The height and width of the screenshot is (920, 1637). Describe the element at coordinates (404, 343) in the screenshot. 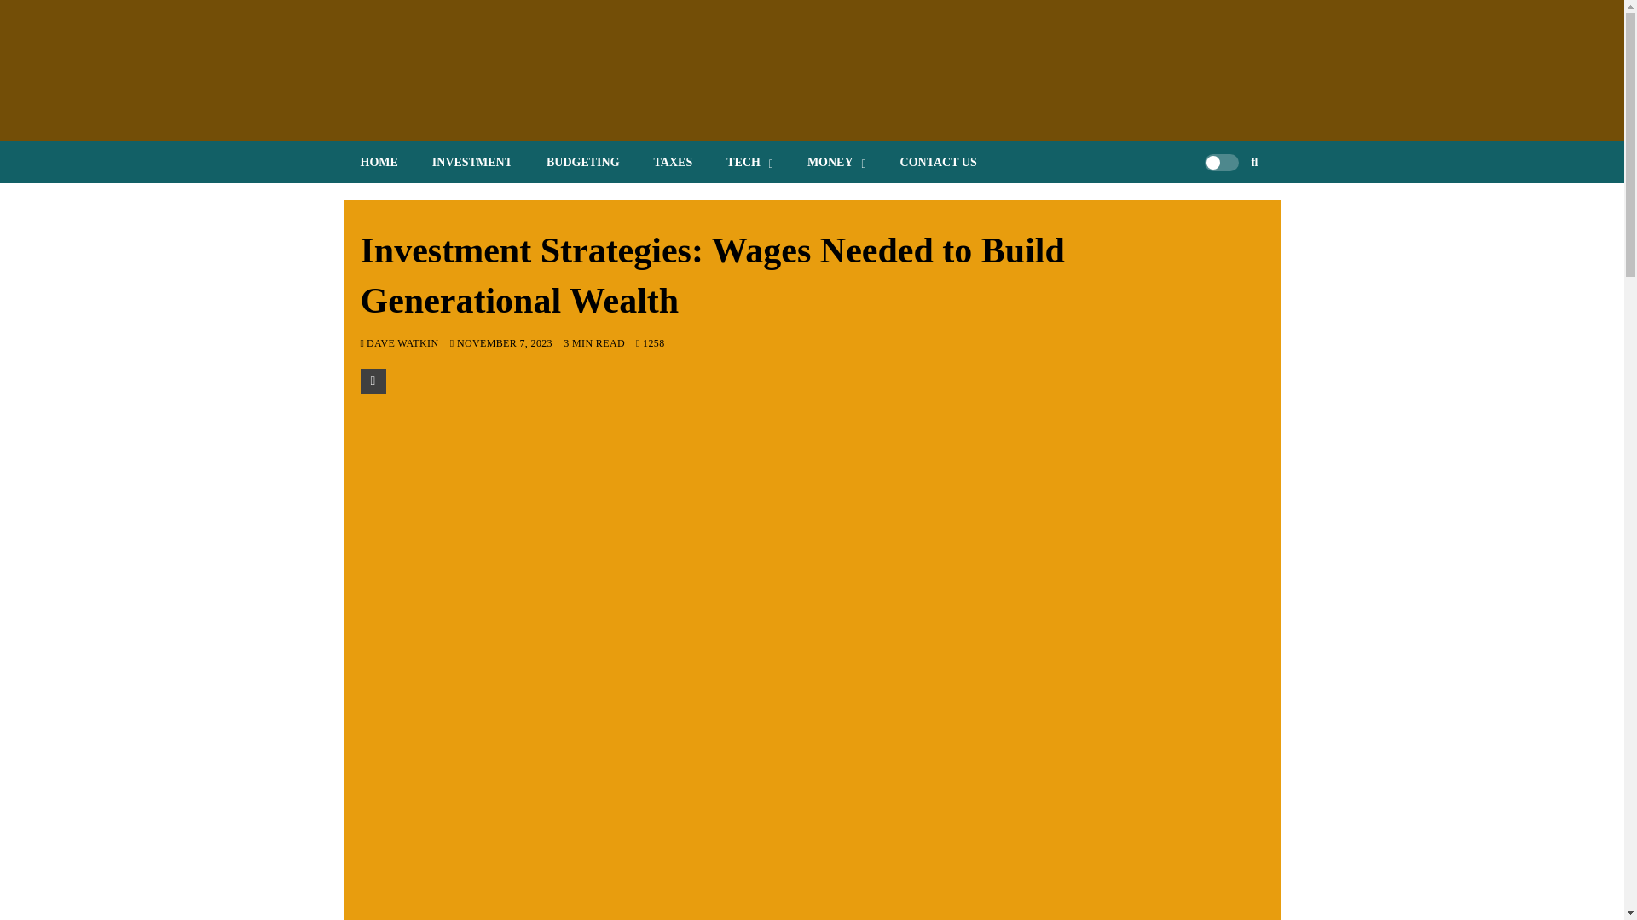

I see `DAVE WATKIN` at that location.